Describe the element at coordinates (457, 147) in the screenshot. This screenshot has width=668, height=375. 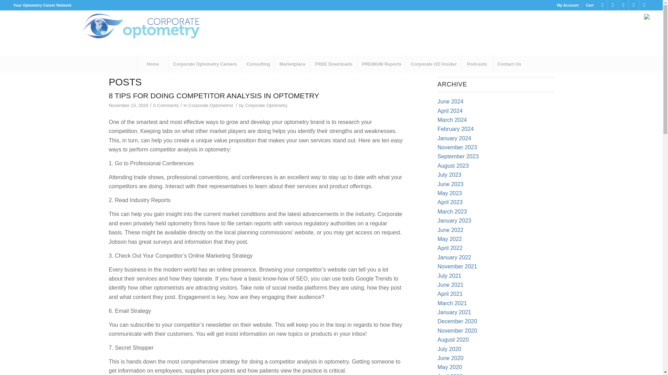
I see `November 2023` at that location.